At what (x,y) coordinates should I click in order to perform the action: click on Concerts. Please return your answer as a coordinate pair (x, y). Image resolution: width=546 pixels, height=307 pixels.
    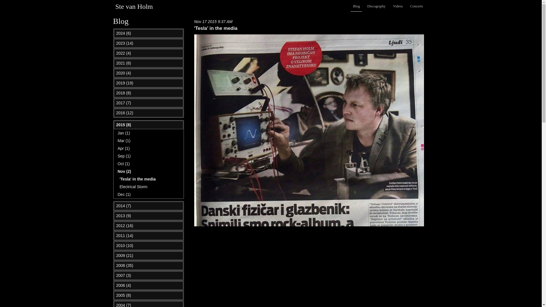
    Looking at the image, I should click on (416, 6).